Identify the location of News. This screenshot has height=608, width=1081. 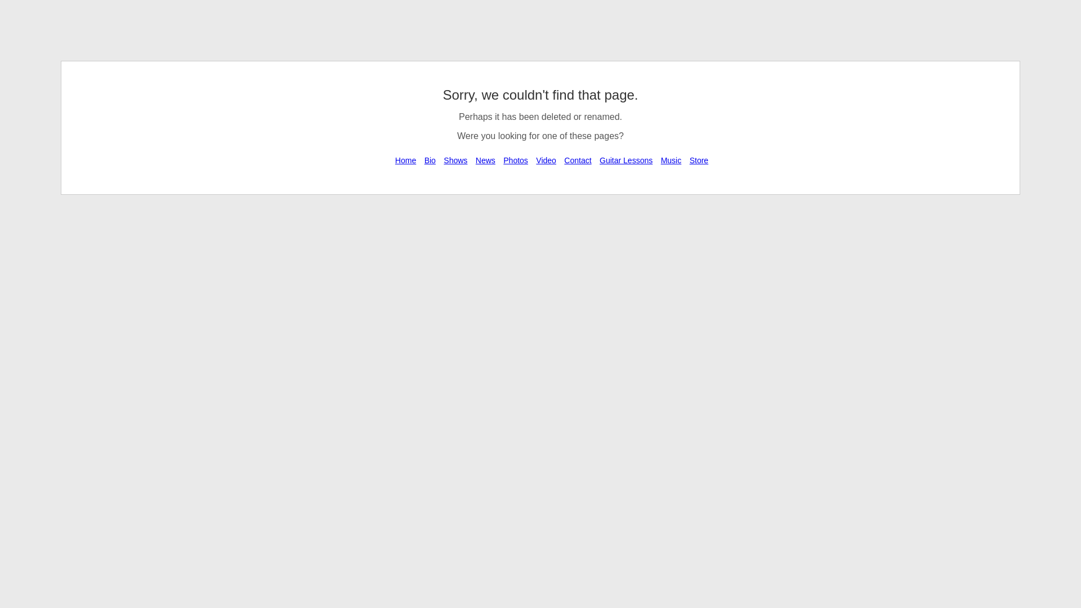
(485, 160).